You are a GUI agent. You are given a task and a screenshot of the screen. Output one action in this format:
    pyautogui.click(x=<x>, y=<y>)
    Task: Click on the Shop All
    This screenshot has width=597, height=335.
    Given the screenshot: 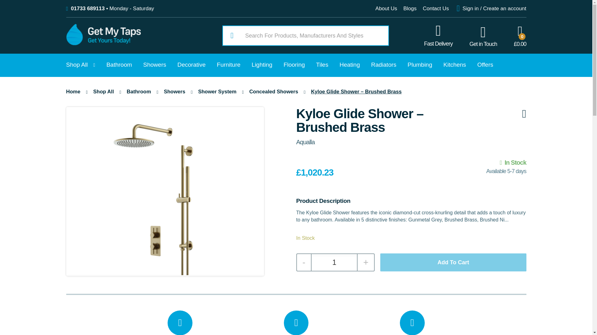 What is the action you would take?
    pyautogui.click(x=103, y=92)
    